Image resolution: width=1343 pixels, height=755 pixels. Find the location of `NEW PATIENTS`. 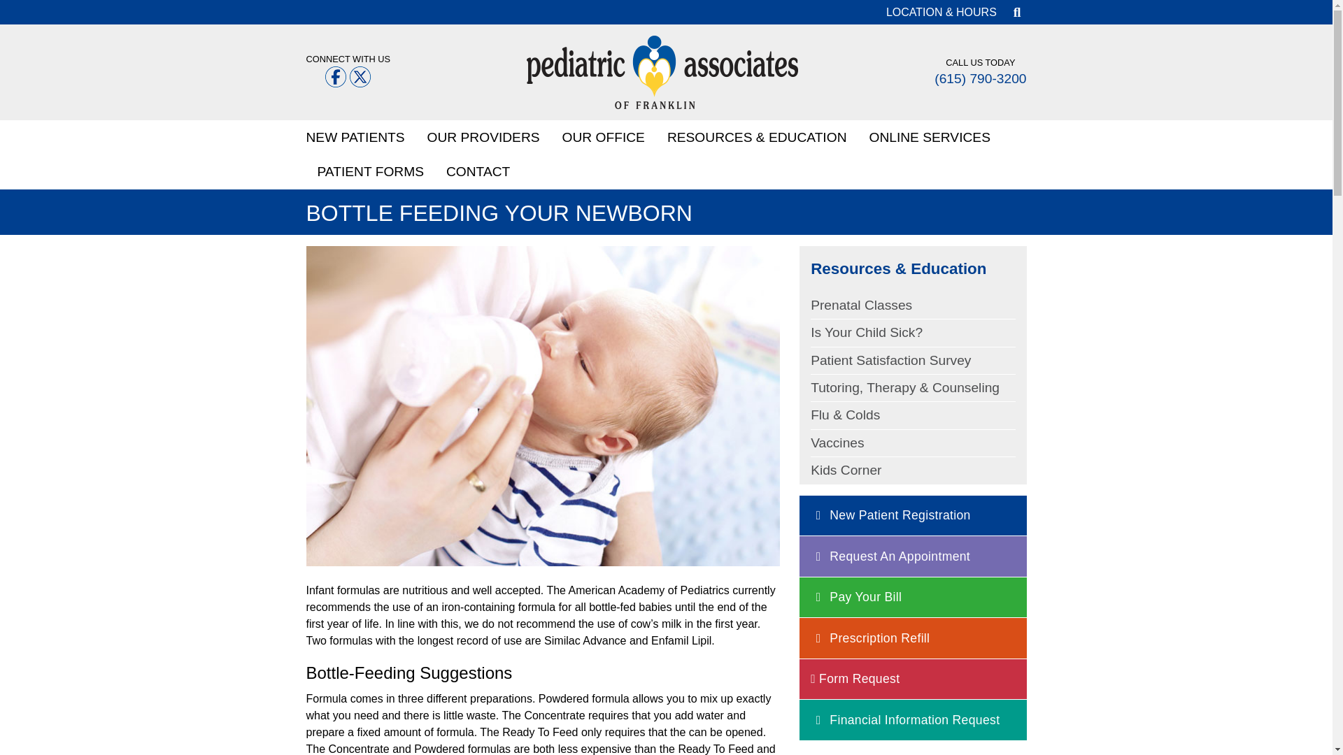

NEW PATIENTS is located at coordinates (361, 137).